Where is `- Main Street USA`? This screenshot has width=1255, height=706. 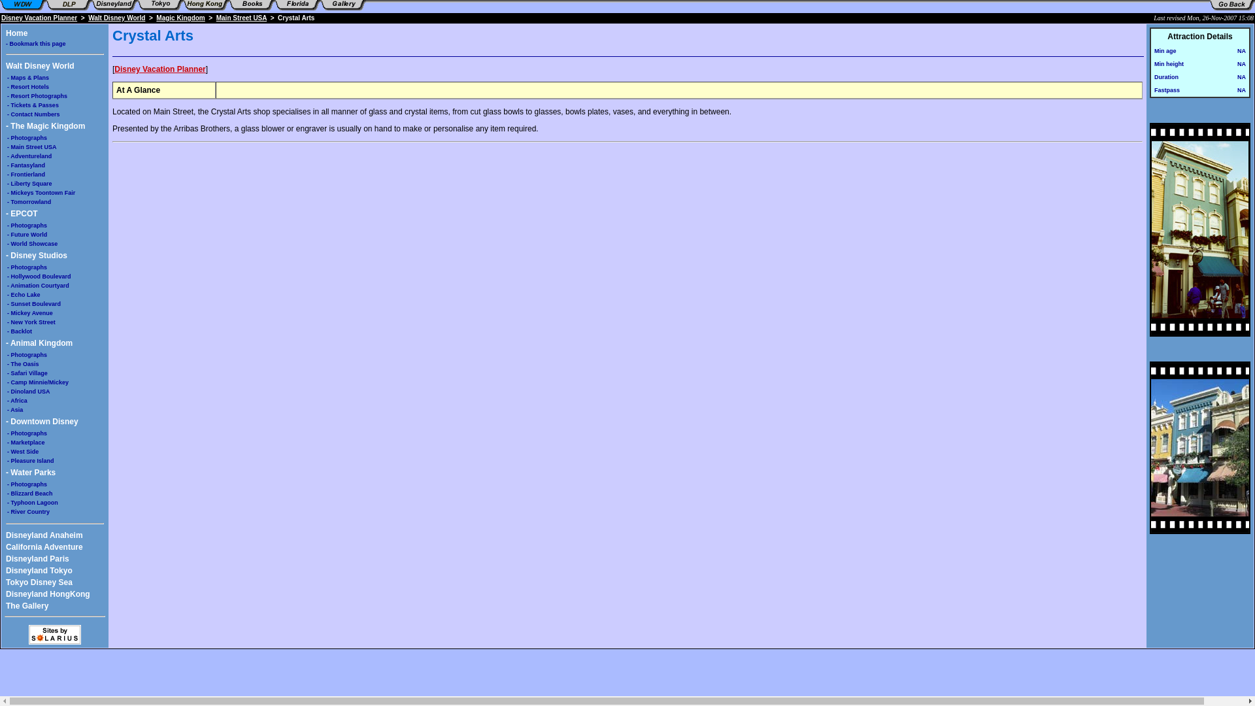 - Main Street USA is located at coordinates (31, 147).